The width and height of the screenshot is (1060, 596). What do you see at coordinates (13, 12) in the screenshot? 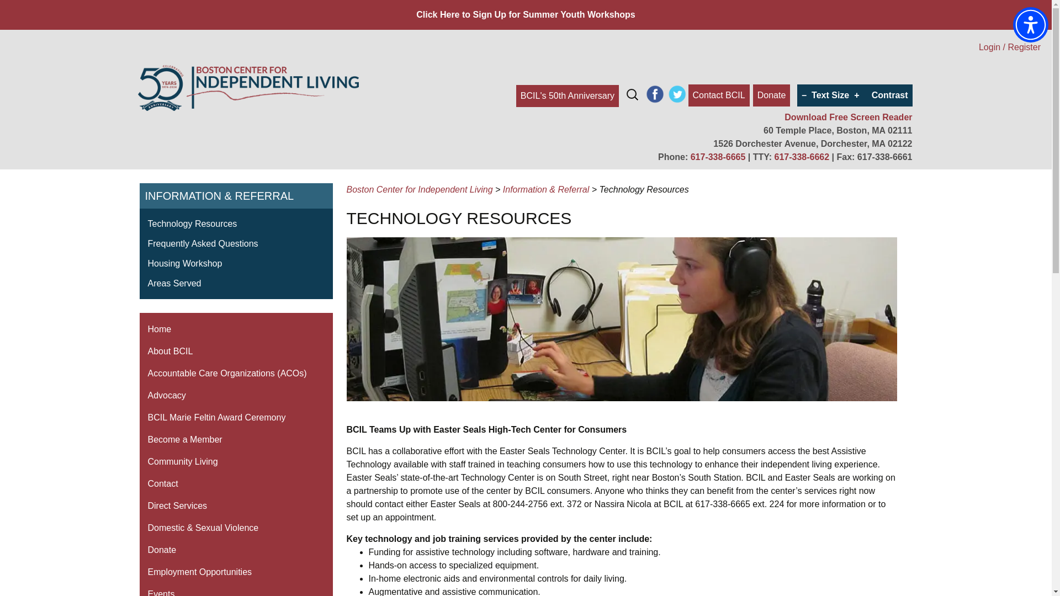
I see `Search` at bounding box center [13, 12].